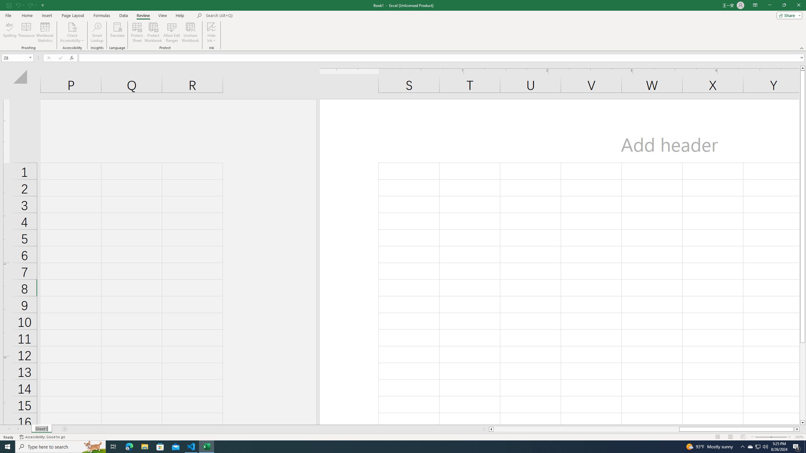 The height and width of the screenshot is (453, 806). Describe the element at coordinates (41, 429) in the screenshot. I see `Sheet1` at that location.